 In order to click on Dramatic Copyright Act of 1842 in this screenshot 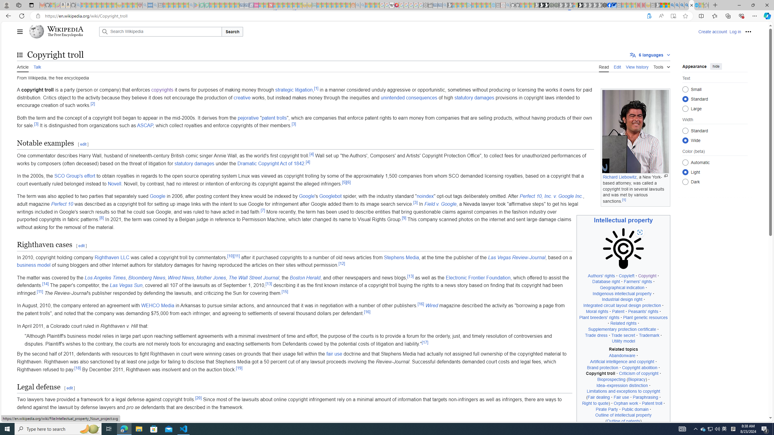, I will do `click(271, 163)`.